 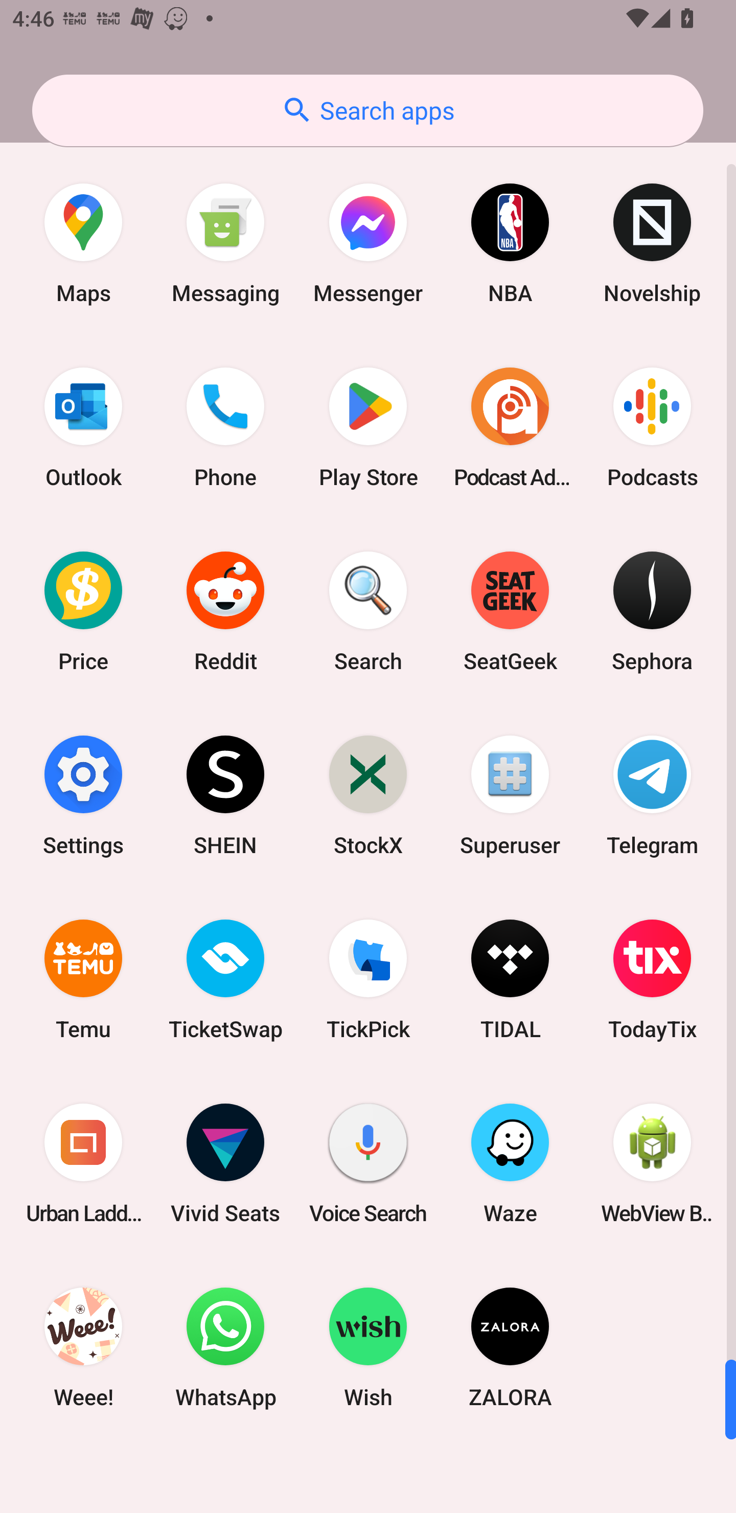 What do you see at coordinates (510, 611) in the screenshot?
I see `SeatGeek` at bounding box center [510, 611].